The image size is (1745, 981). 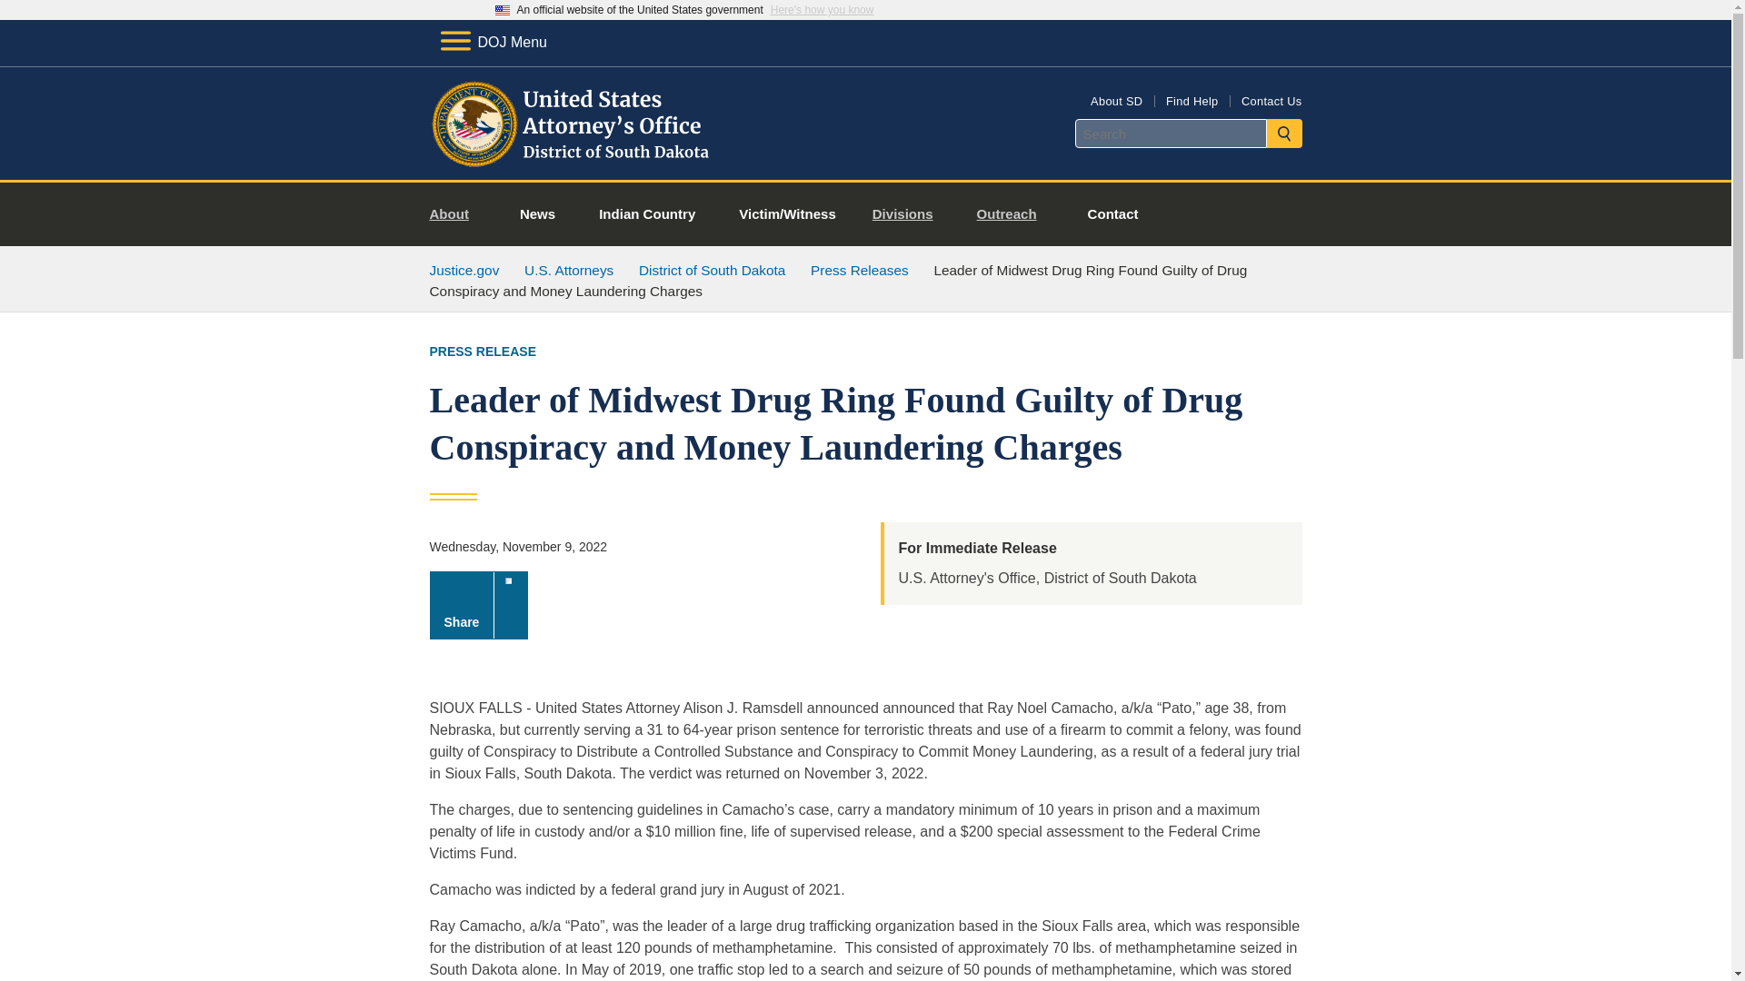 I want to click on Contact Us, so click(x=1271, y=100).